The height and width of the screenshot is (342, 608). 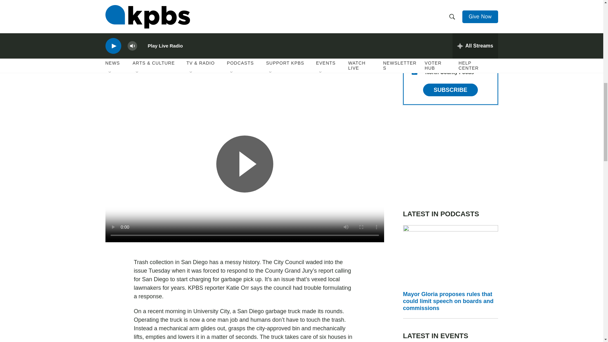 I want to click on 15, so click(x=414, y=72).